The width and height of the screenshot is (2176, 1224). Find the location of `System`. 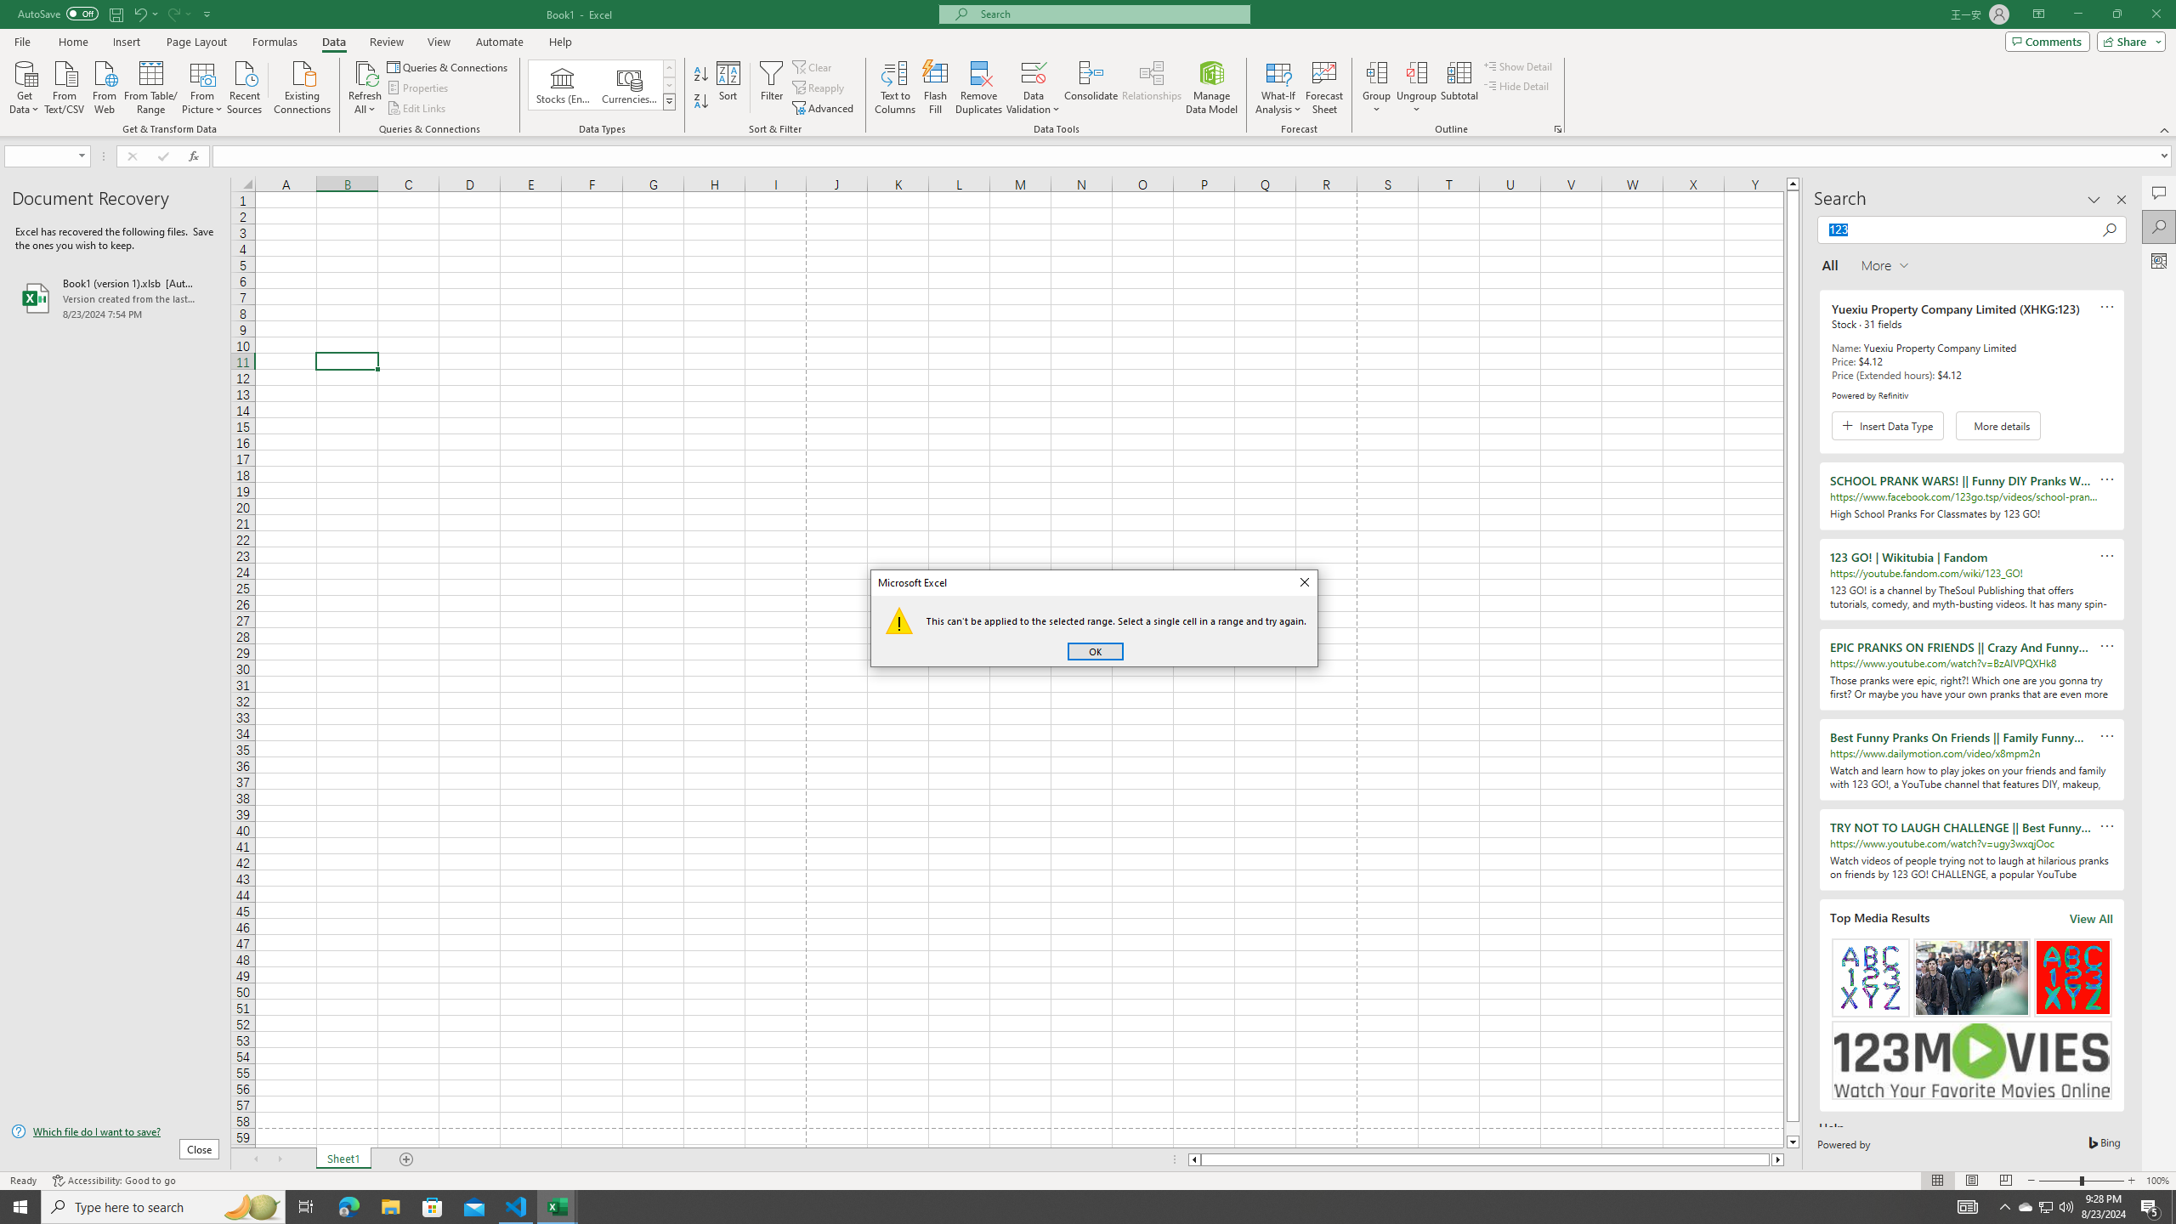

System is located at coordinates (10, 8).